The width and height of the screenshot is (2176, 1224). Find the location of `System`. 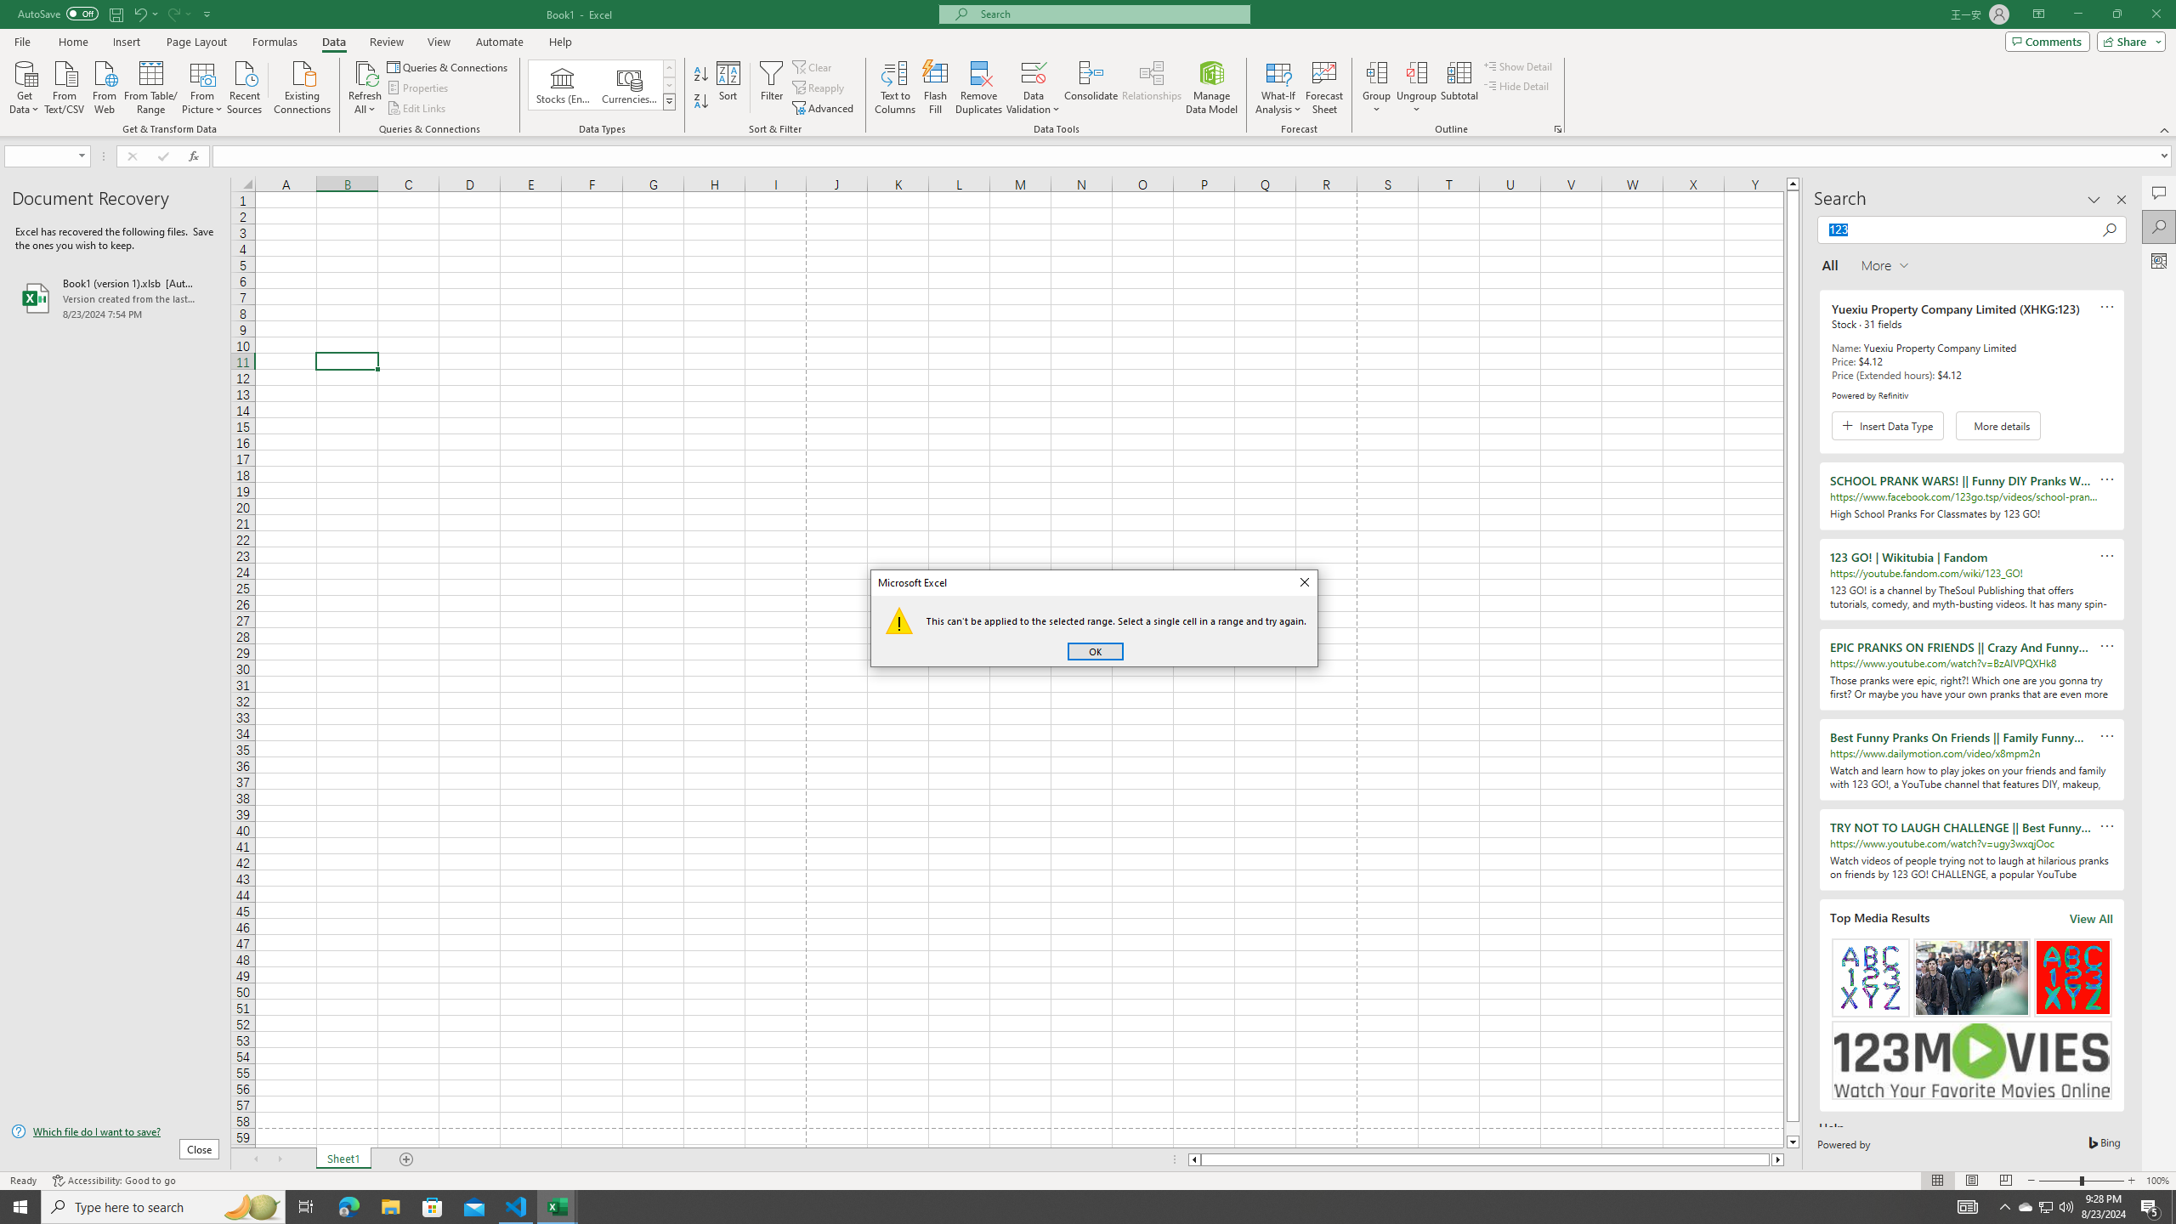

System is located at coordinates (10, 8).